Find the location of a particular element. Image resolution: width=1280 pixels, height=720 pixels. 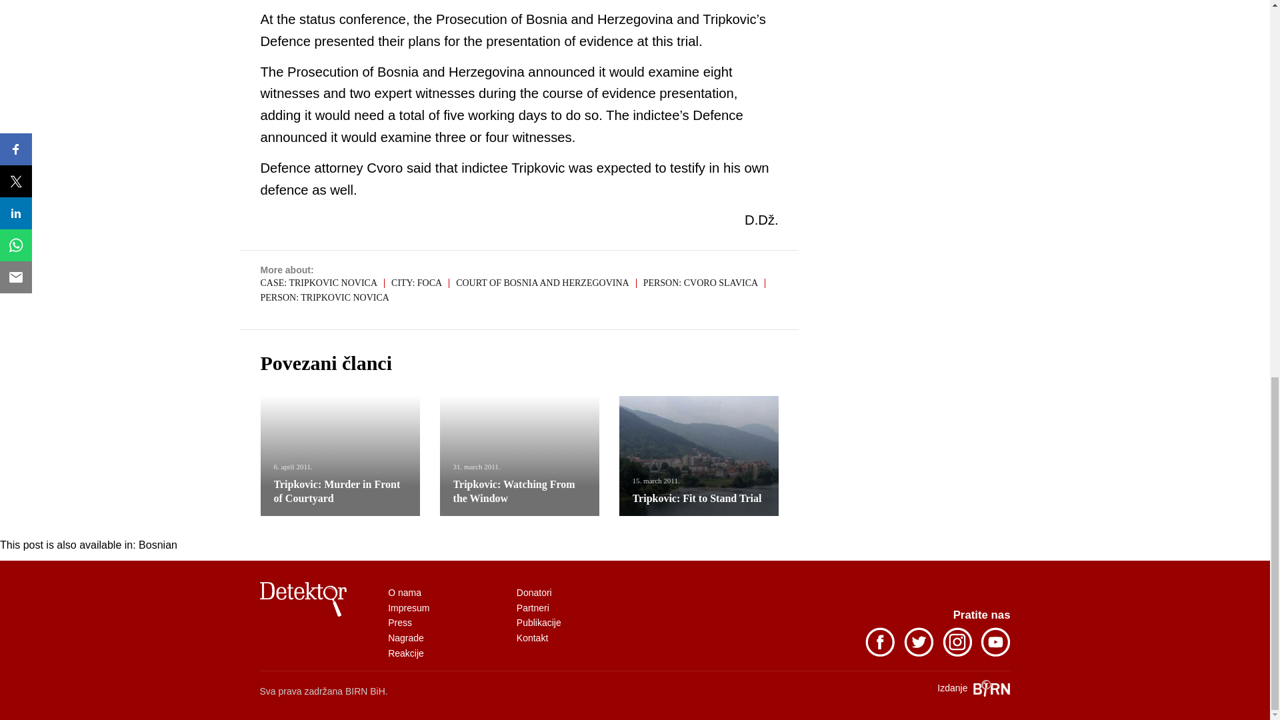

Tripkovic: Fit to Stand Trial is located at coordinates (699, 456).